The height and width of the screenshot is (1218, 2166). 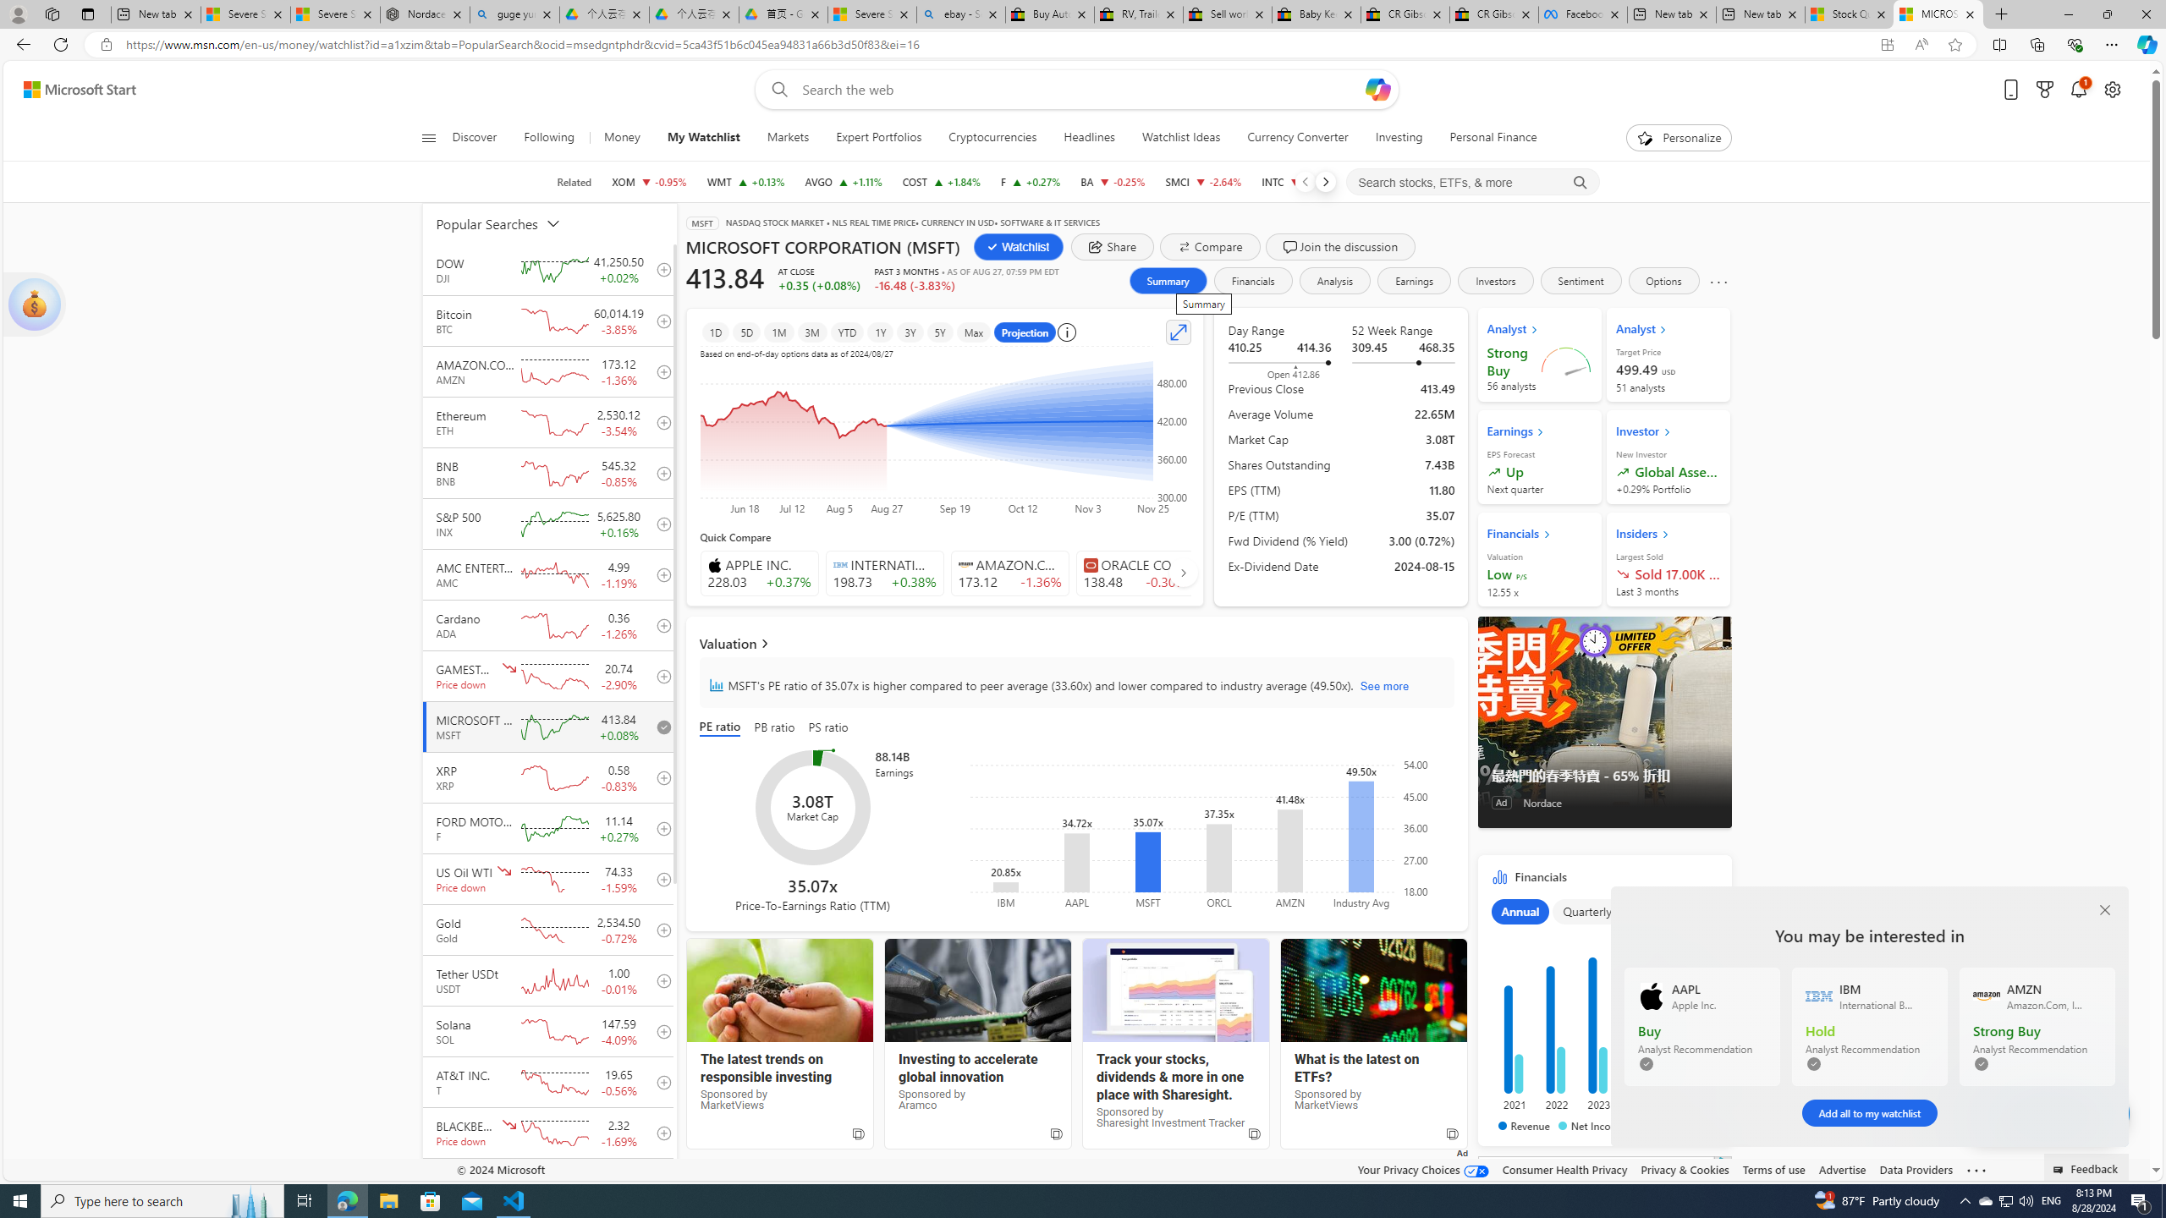 I want to click on Ad, so click(x=1501, y=802).